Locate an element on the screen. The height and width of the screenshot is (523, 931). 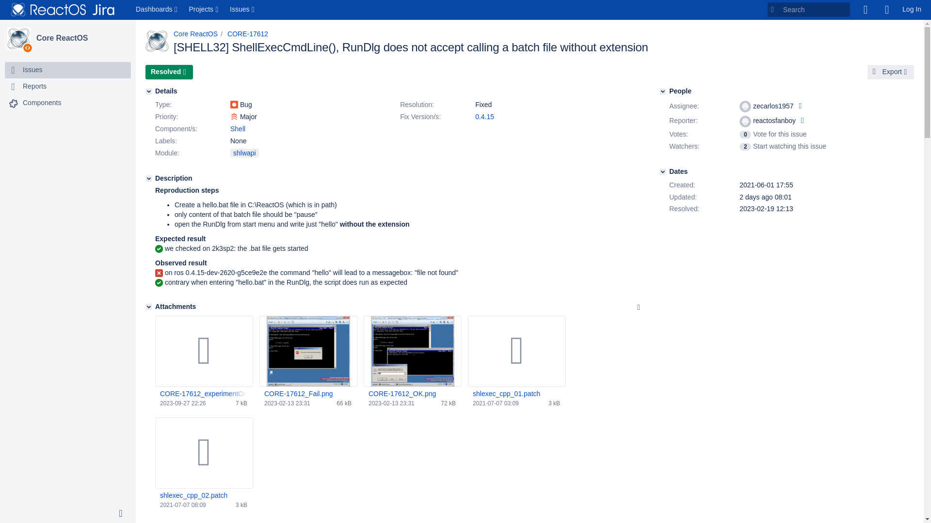
Shell is located at coordinates (238, 129).